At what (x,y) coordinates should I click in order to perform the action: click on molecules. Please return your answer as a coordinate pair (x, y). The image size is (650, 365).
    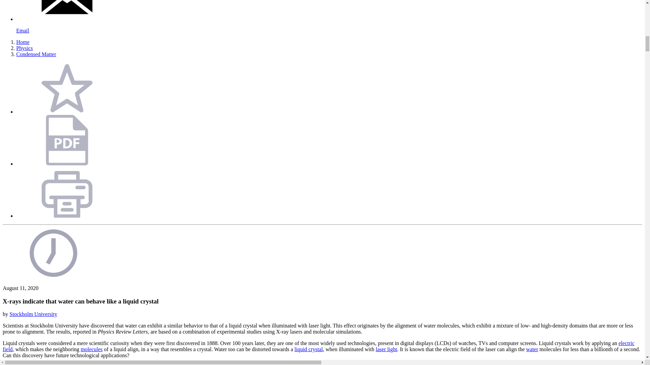
    Looking at the image, I should click on (91, 349).